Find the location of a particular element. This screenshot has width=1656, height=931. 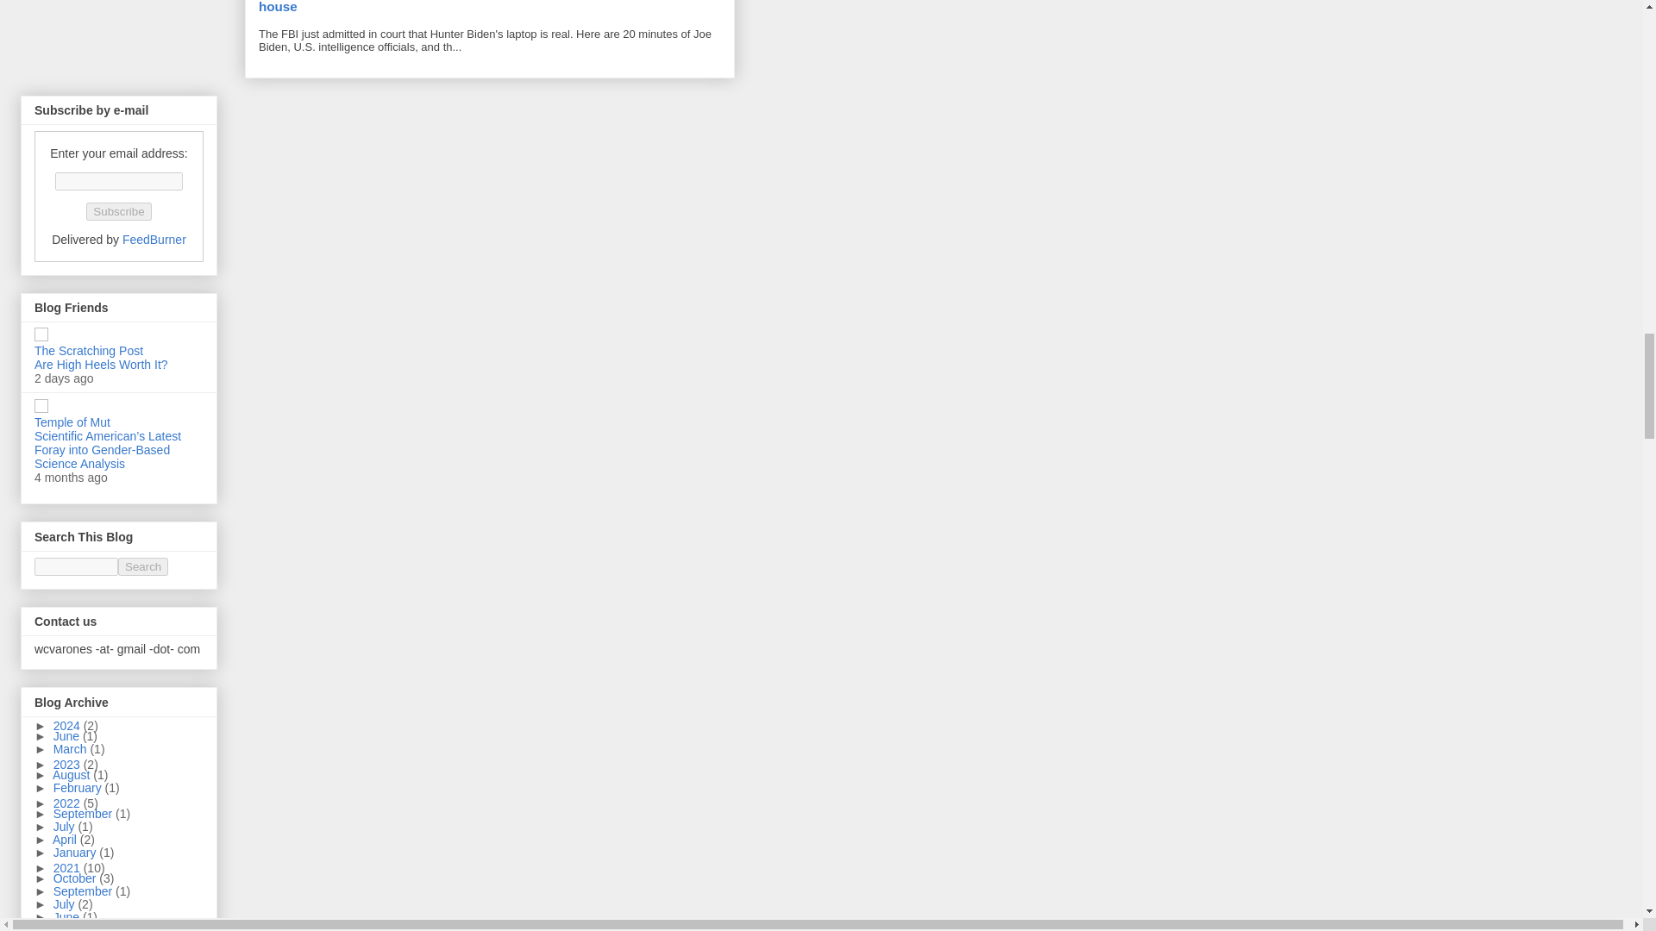

June is located at coordinates (67, 735).